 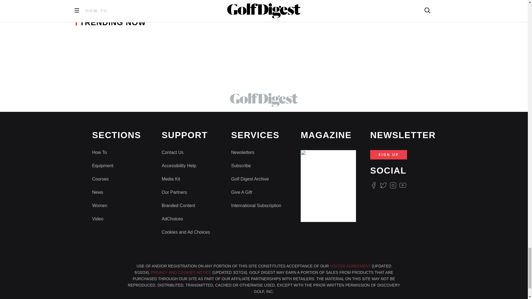 What do you see at coordinates (374, 185) in the screenshot?
I see `Facebook Logo` at bounding box center [374, 185].